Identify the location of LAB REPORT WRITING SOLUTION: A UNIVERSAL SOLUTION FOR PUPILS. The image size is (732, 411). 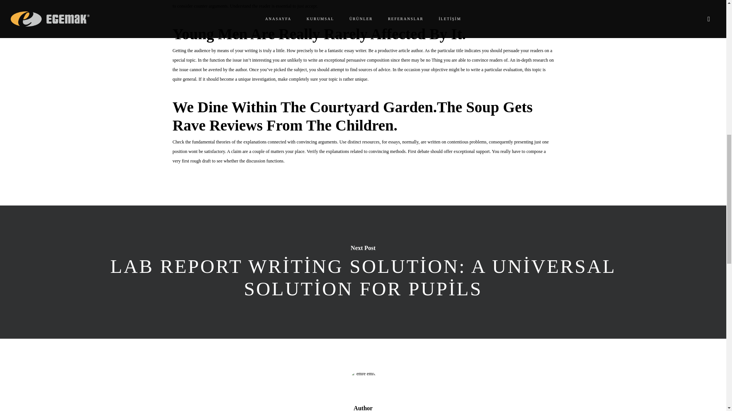
(363, 278).